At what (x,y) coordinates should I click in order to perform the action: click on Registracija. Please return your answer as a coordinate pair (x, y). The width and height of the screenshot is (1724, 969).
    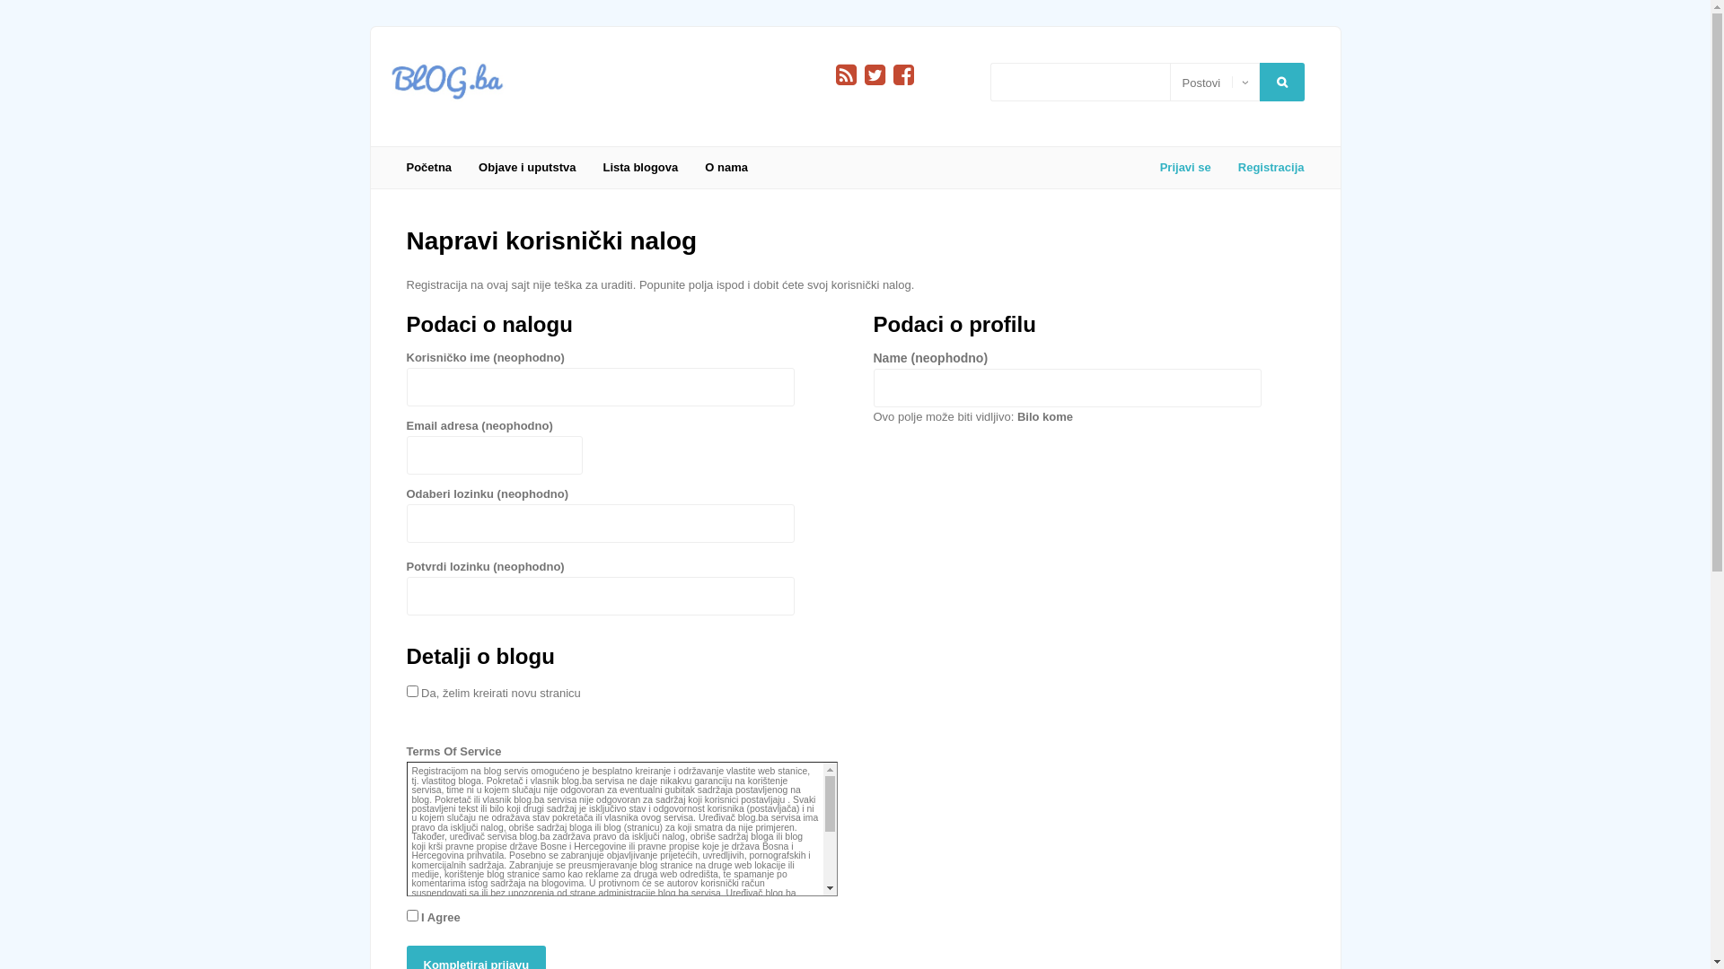
    Looking at the image, I should click on (1264, 168).